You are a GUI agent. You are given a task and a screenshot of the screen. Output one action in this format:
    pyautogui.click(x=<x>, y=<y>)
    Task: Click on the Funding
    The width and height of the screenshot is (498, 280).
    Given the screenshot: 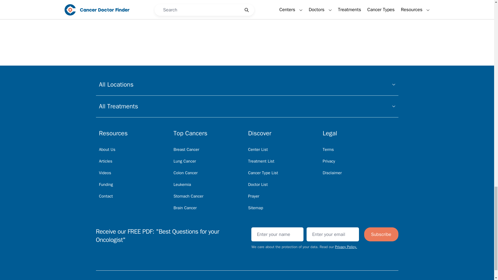 What is the action you would take?
    pyautogui.click(x=106, y=185)
    